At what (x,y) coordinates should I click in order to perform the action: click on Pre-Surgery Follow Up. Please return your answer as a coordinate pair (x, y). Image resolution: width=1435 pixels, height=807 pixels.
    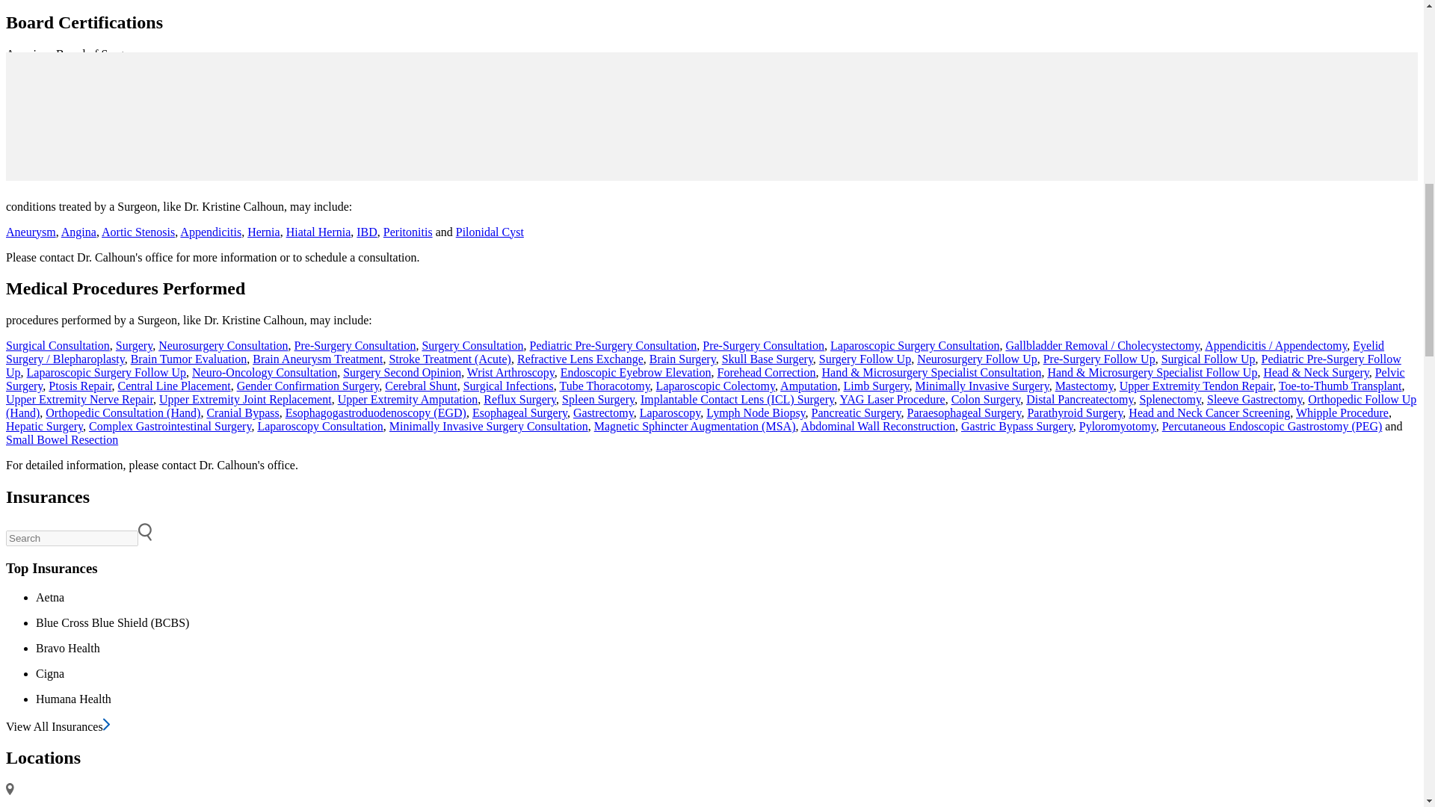
    Looking at the image, I should click on (1099, 359).